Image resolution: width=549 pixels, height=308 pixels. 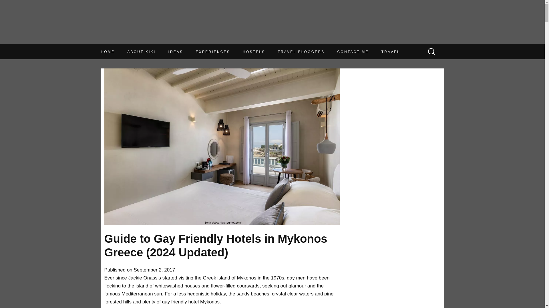 I want to click on IDEAS, so click(x=175, y=49).